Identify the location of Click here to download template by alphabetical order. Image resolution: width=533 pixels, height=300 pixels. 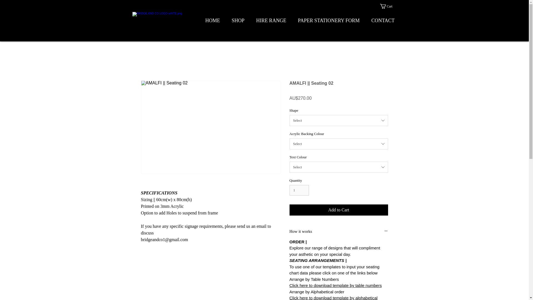
(333, 298).